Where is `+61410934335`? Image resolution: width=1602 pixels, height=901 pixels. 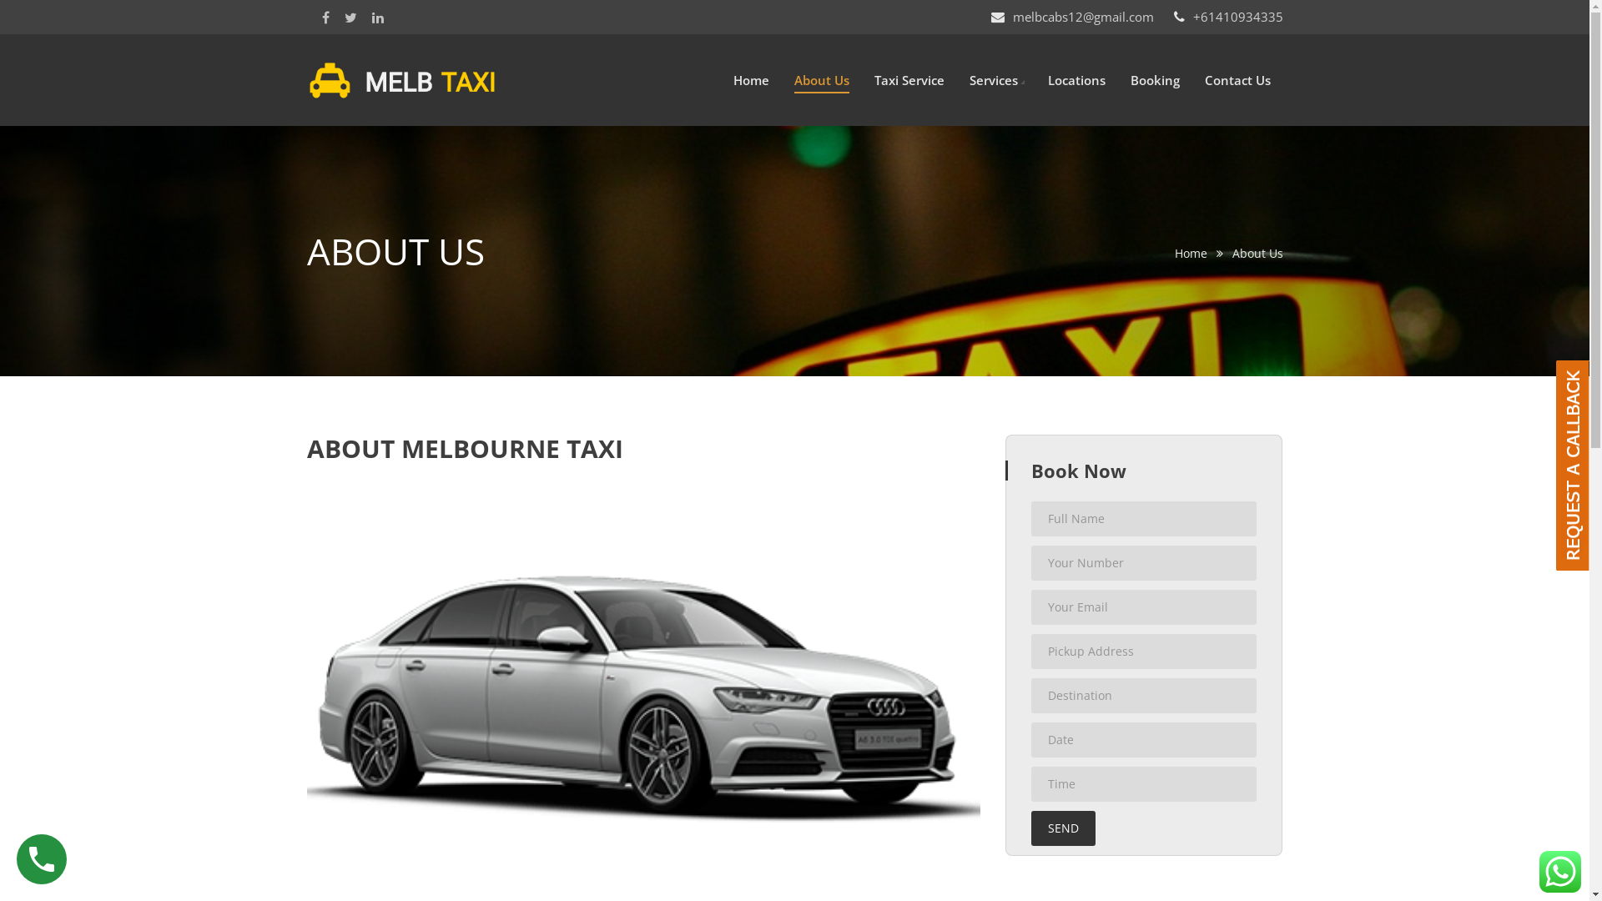
+61410934335 is located at coordinates (1238, 17).